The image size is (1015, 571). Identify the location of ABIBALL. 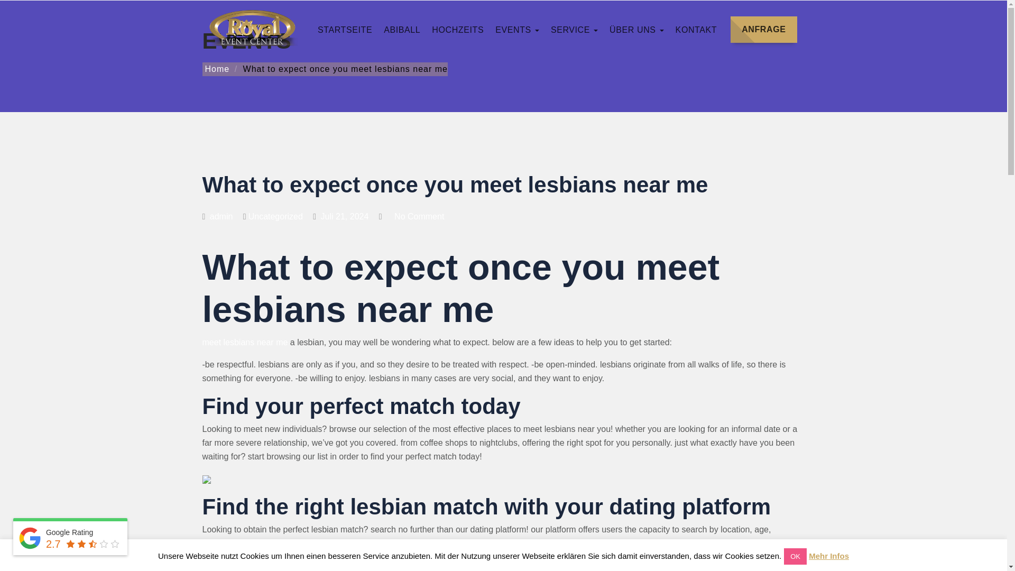
(624, 30).